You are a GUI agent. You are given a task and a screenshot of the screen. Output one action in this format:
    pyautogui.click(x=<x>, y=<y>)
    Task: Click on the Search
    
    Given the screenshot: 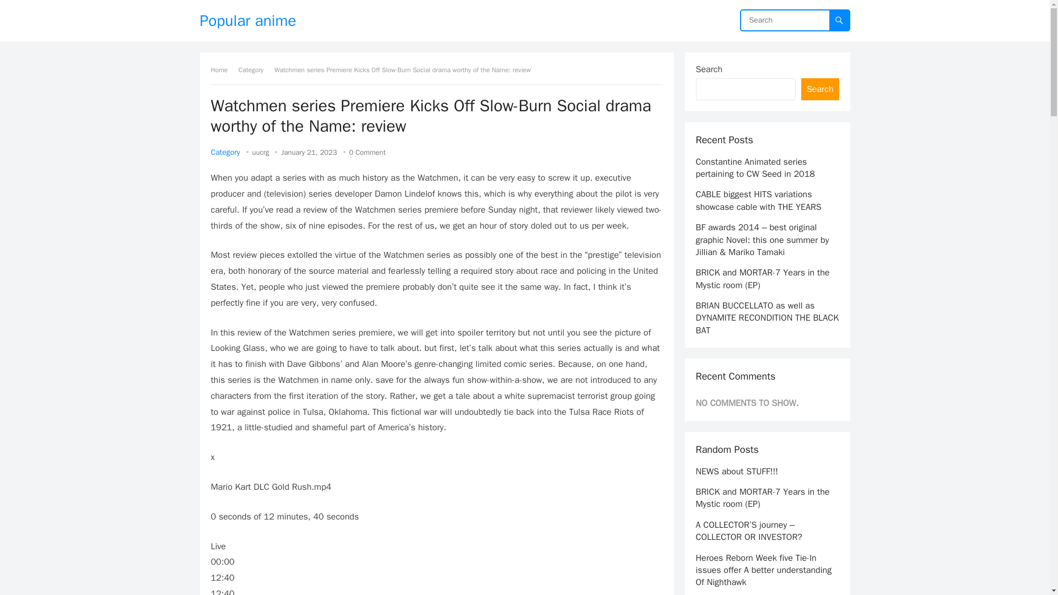 What is the action you would take?
    pyautogui.click(x=820, y=89)
    